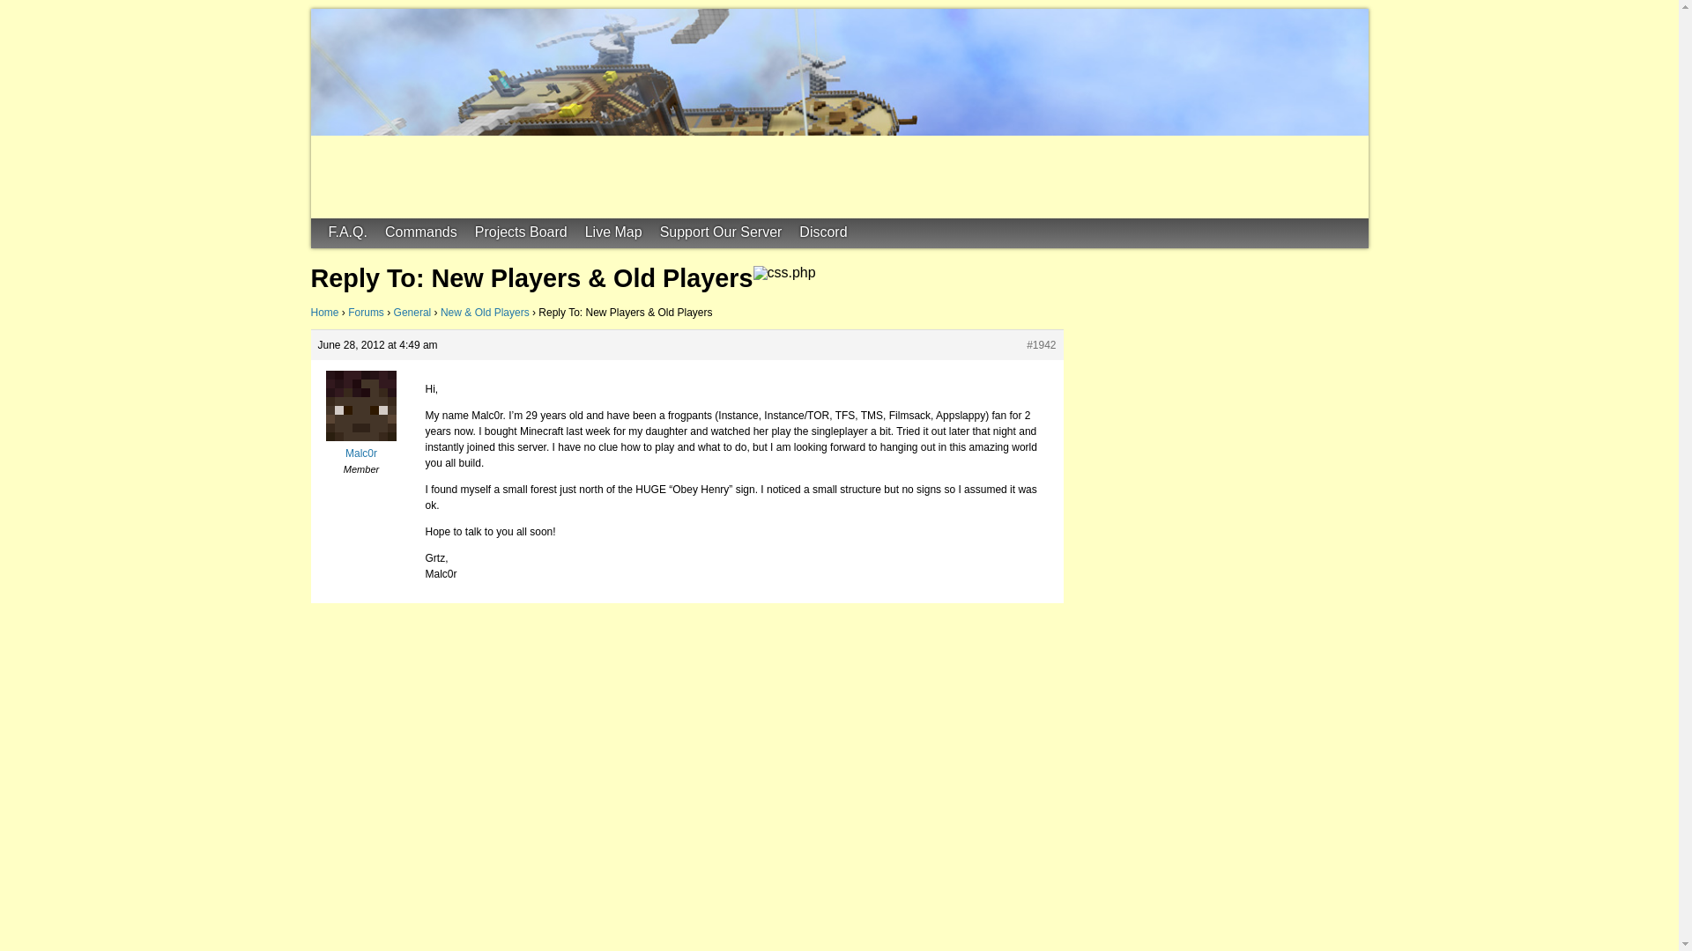 The height and width of the screenshot is (951, 1692). I want to click on Malc0r, so click(360, 446).